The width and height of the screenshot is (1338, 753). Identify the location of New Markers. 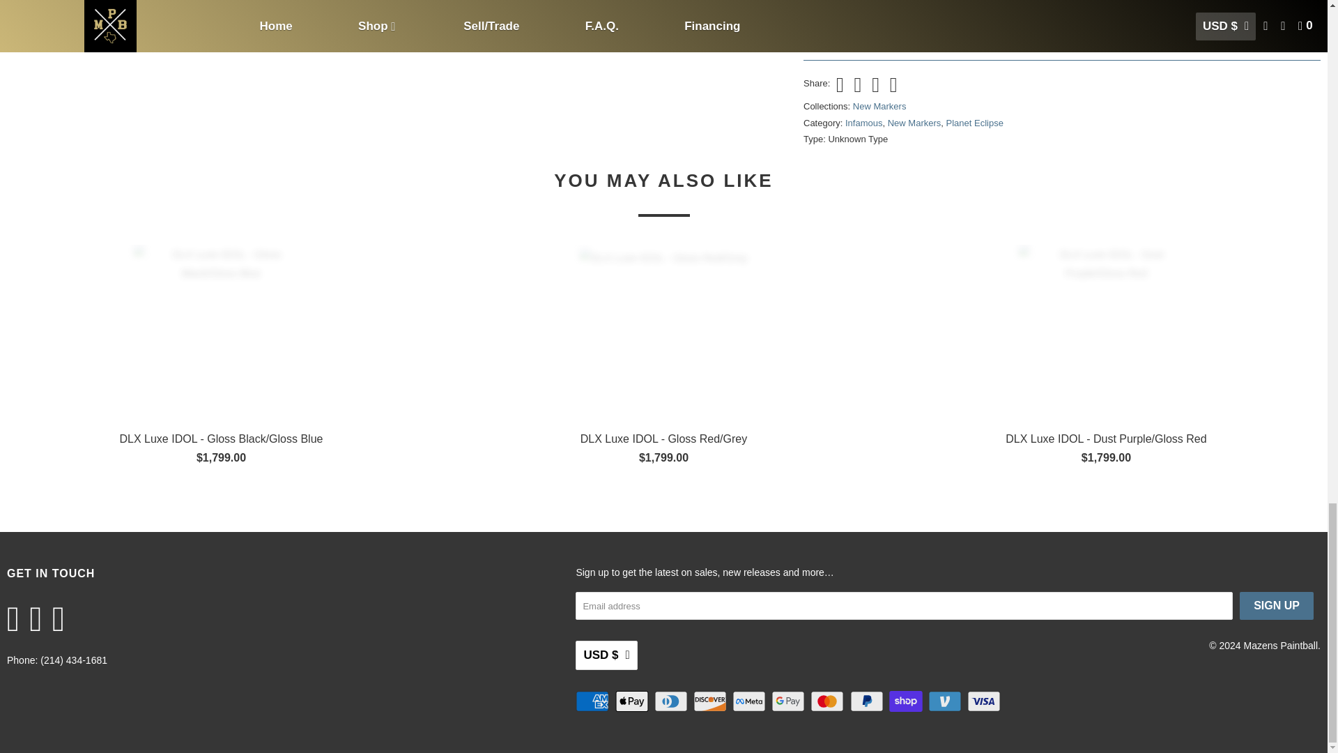
(879, 106).